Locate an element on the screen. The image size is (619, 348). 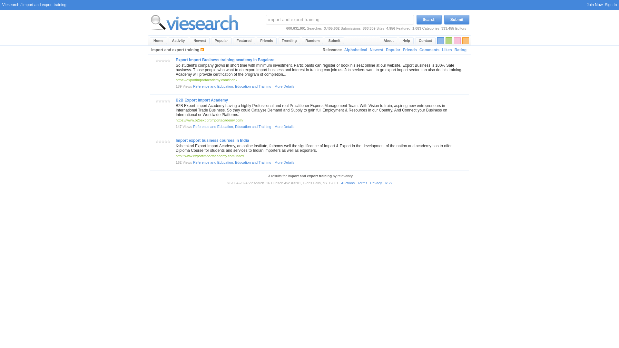
Friends is located at coordinates (410, 50).